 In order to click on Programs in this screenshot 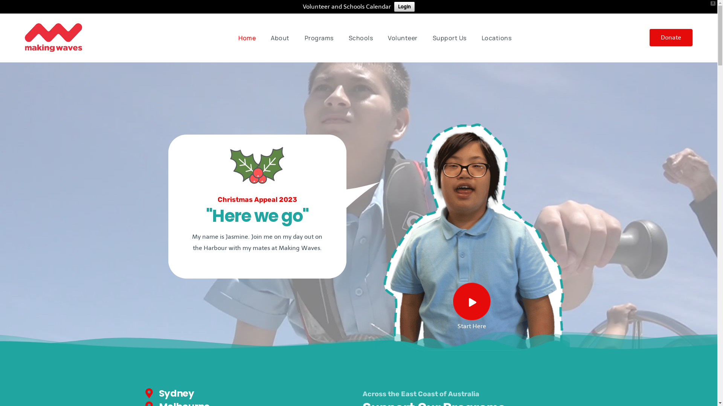, I will do `click(319, 38)`.